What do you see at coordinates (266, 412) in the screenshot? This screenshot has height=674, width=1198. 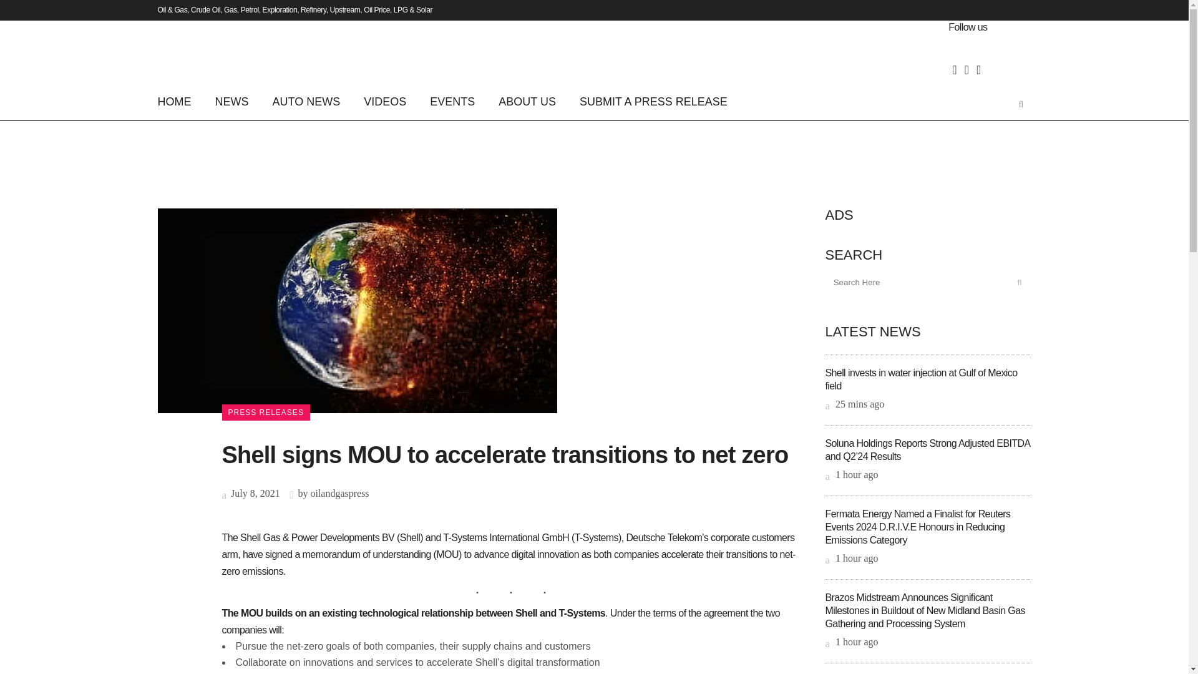 I see `PRESS RELEASES` at bounding box center [266, 412].